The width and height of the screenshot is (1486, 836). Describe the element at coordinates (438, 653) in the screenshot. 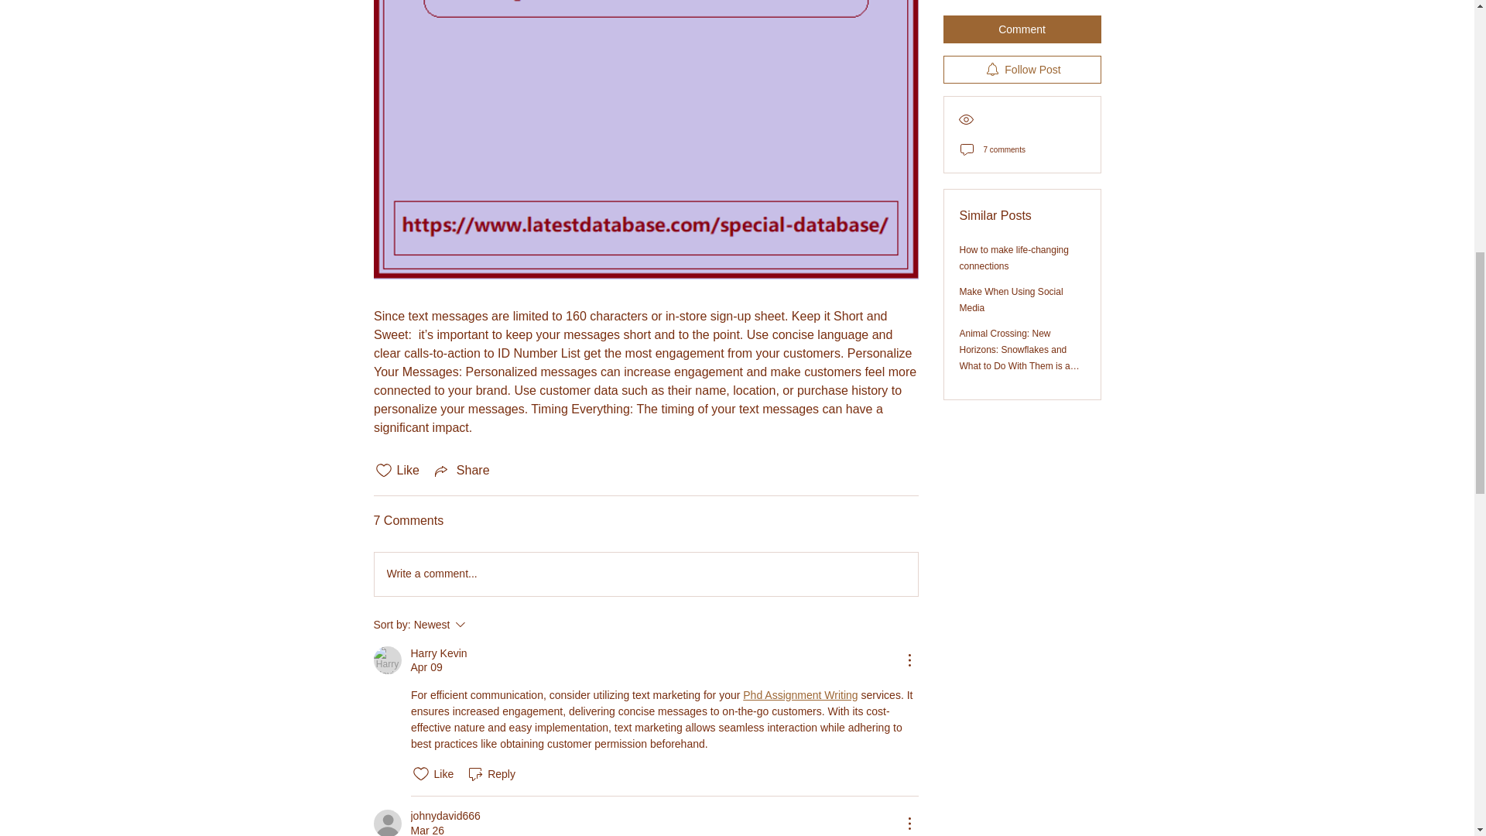

I see `Share` at that location.